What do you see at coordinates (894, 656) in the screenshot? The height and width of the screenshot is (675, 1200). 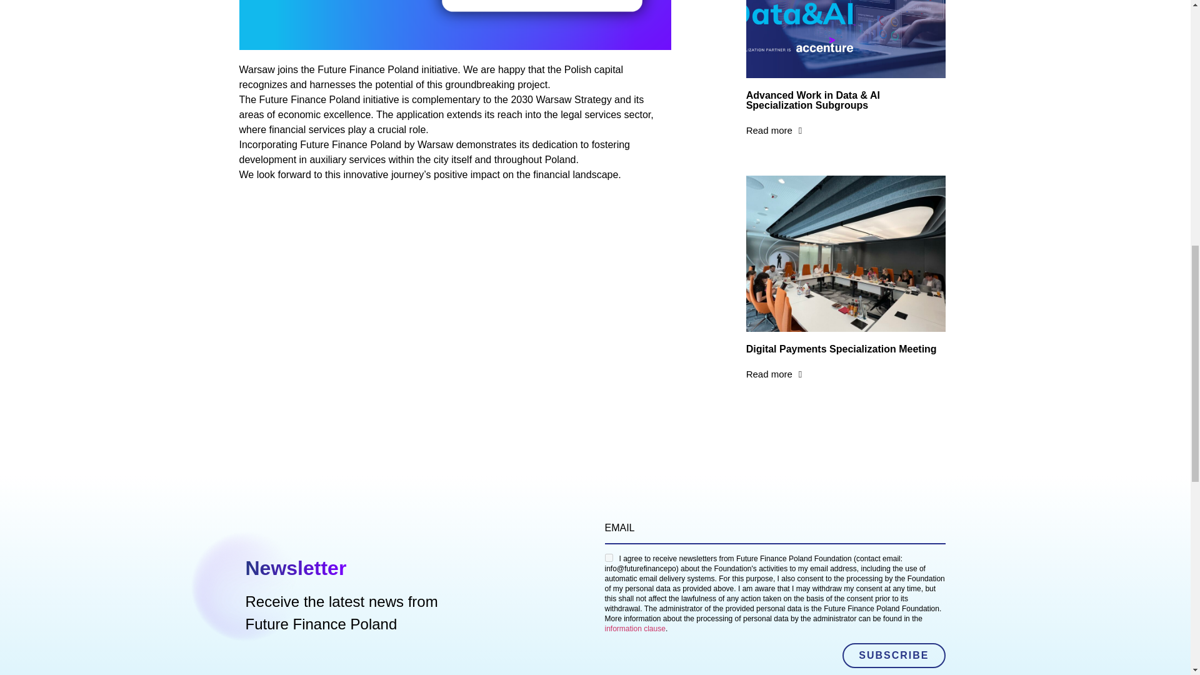 I see `SUBSCRIBE` at bounding box center [894, 656].